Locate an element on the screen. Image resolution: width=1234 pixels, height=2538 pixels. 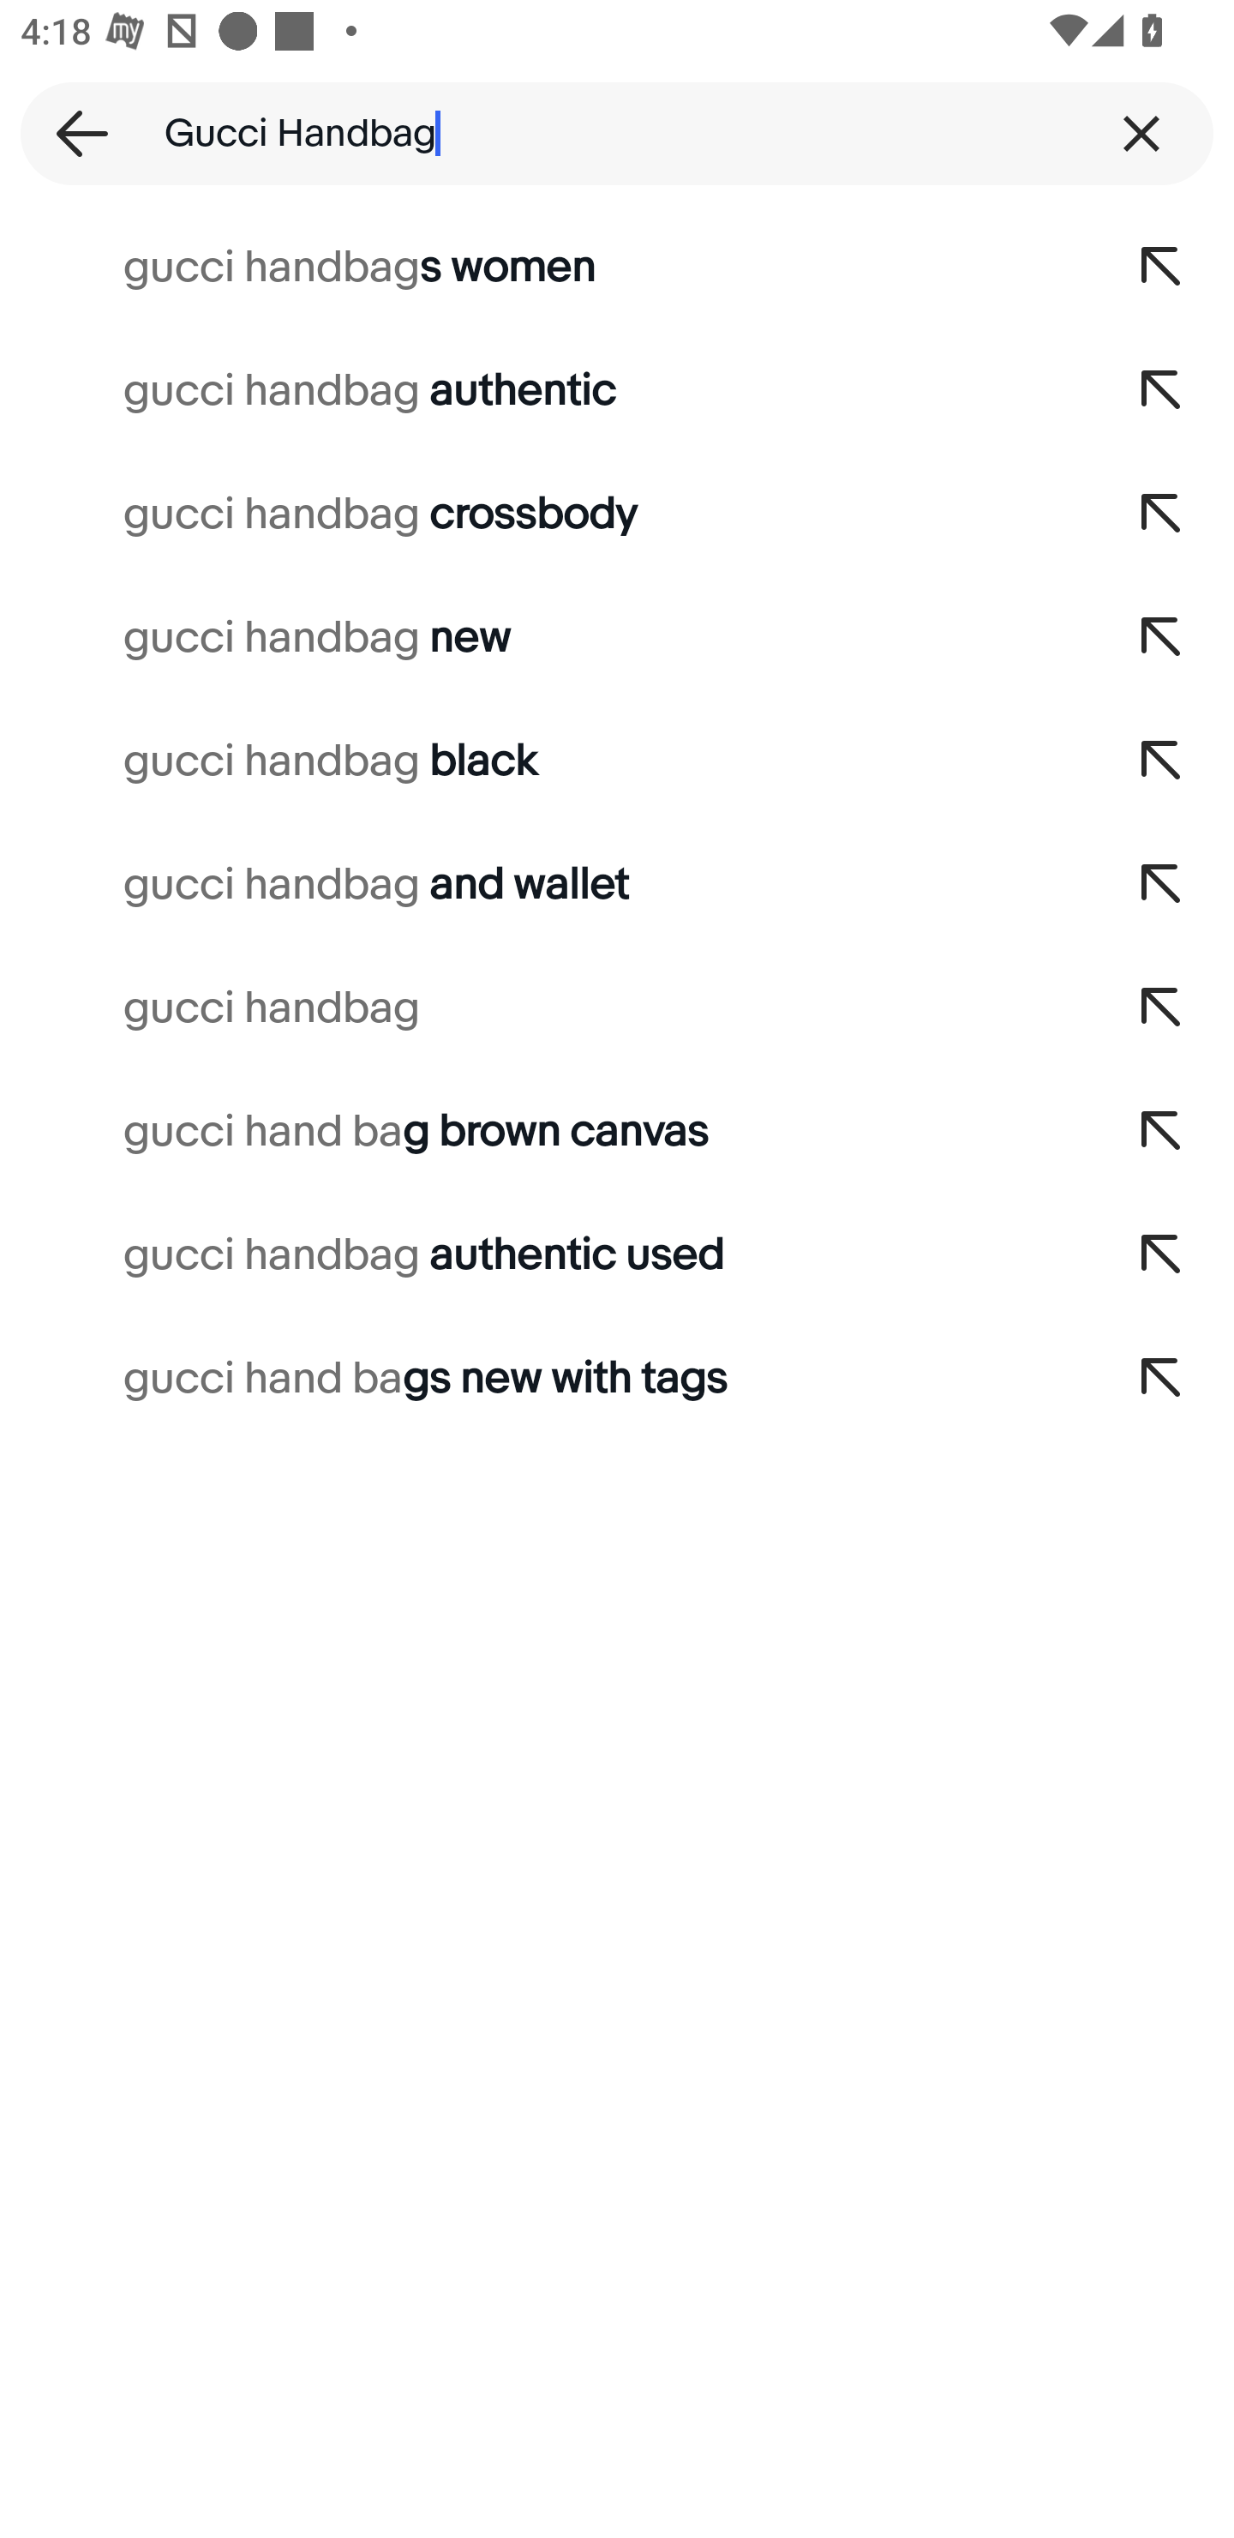
gucci hand bag brown canvas is located at coordinates (545, 1132).